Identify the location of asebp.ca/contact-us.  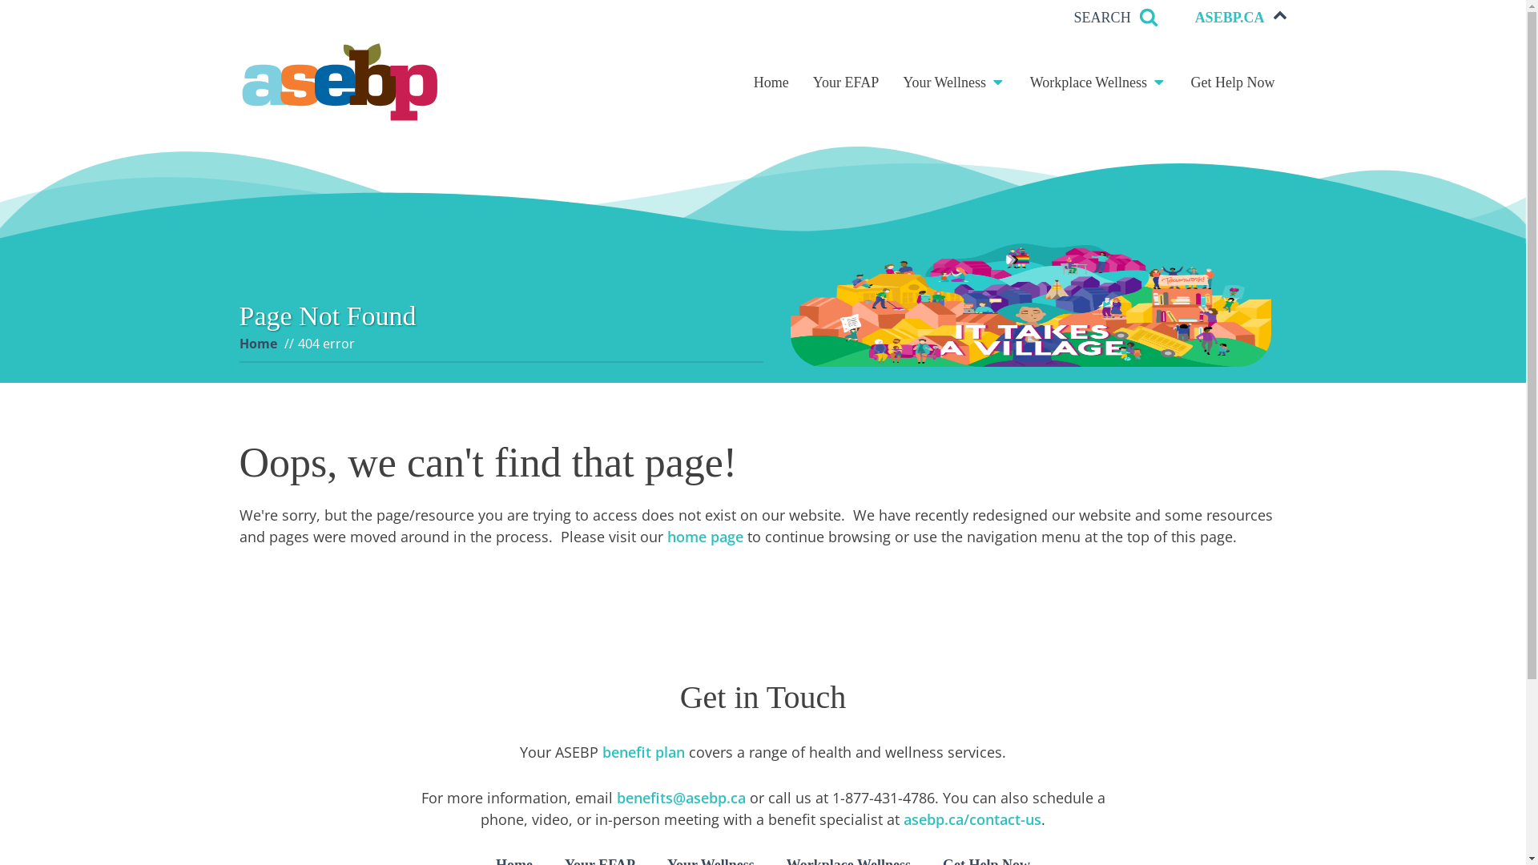
(972, 819).